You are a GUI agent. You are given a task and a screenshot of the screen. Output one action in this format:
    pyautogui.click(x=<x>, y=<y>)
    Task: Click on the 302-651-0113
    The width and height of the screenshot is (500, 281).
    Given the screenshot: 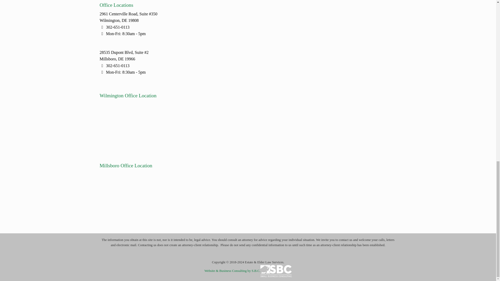 What is the action you would take?
    pyautogui.click(x=118, y=66)
    